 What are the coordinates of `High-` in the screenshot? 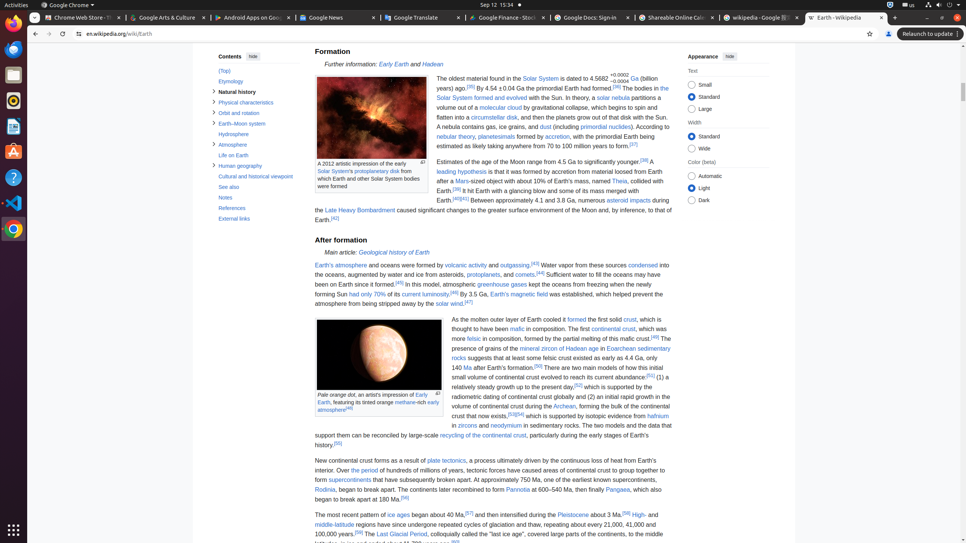 It's located at (639, 515).